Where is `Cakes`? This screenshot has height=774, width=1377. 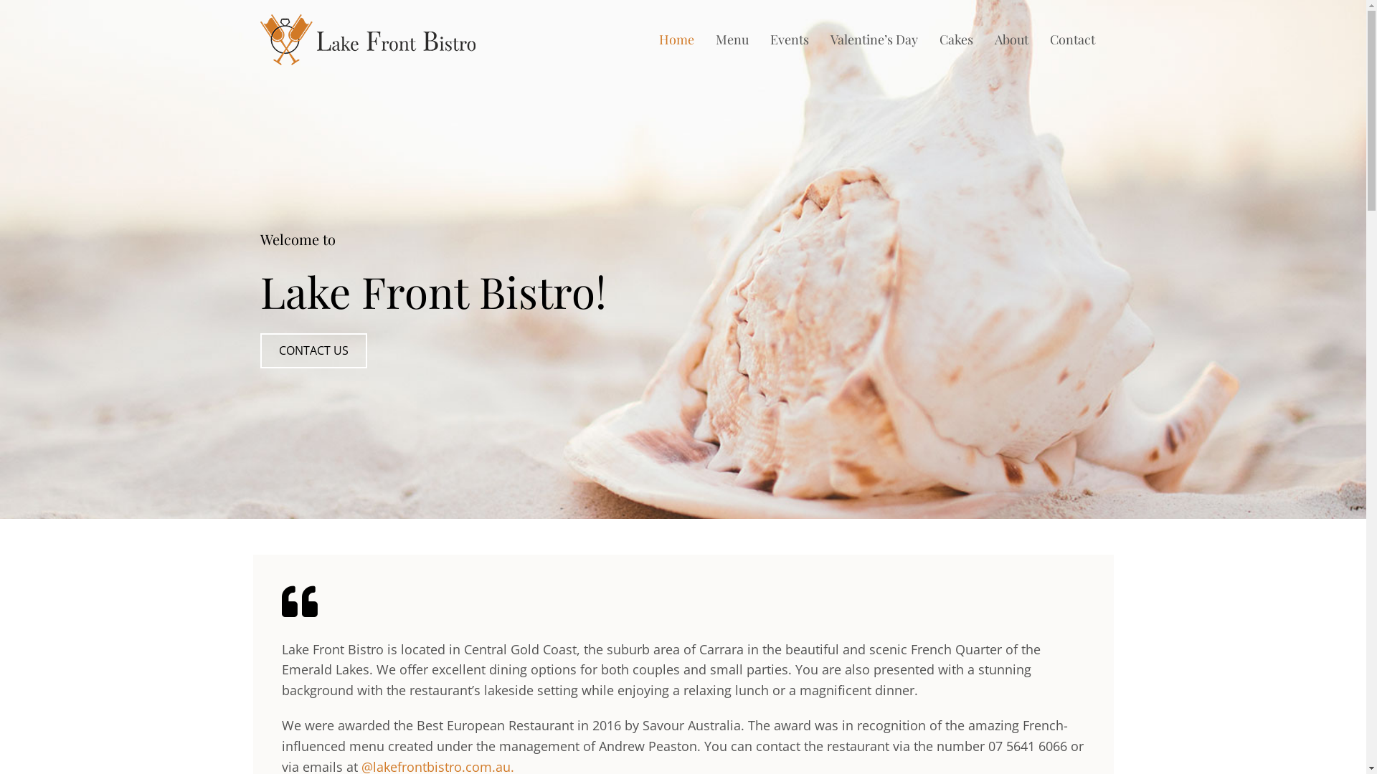
Cakes is located at coordinates (957, 40).